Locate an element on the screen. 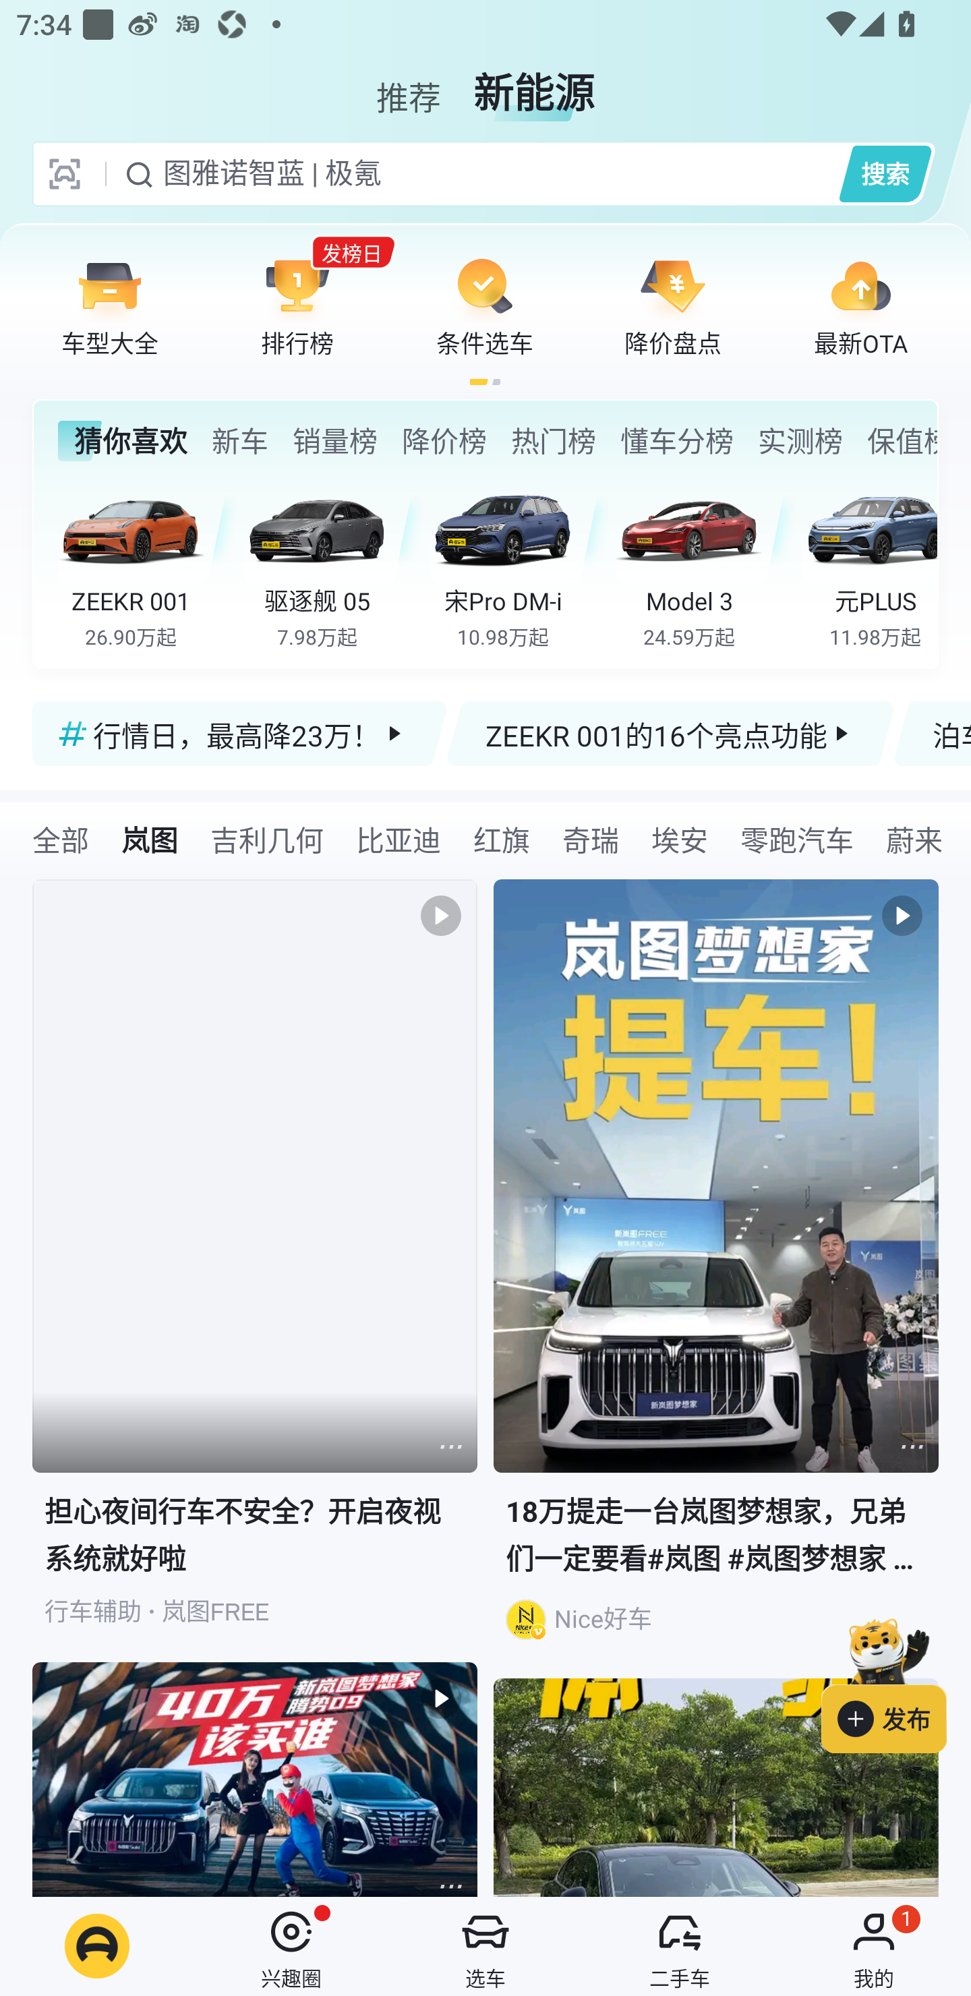 This screenshot has width=971, height=1996. 全部 is located at coordinates (61, 839).